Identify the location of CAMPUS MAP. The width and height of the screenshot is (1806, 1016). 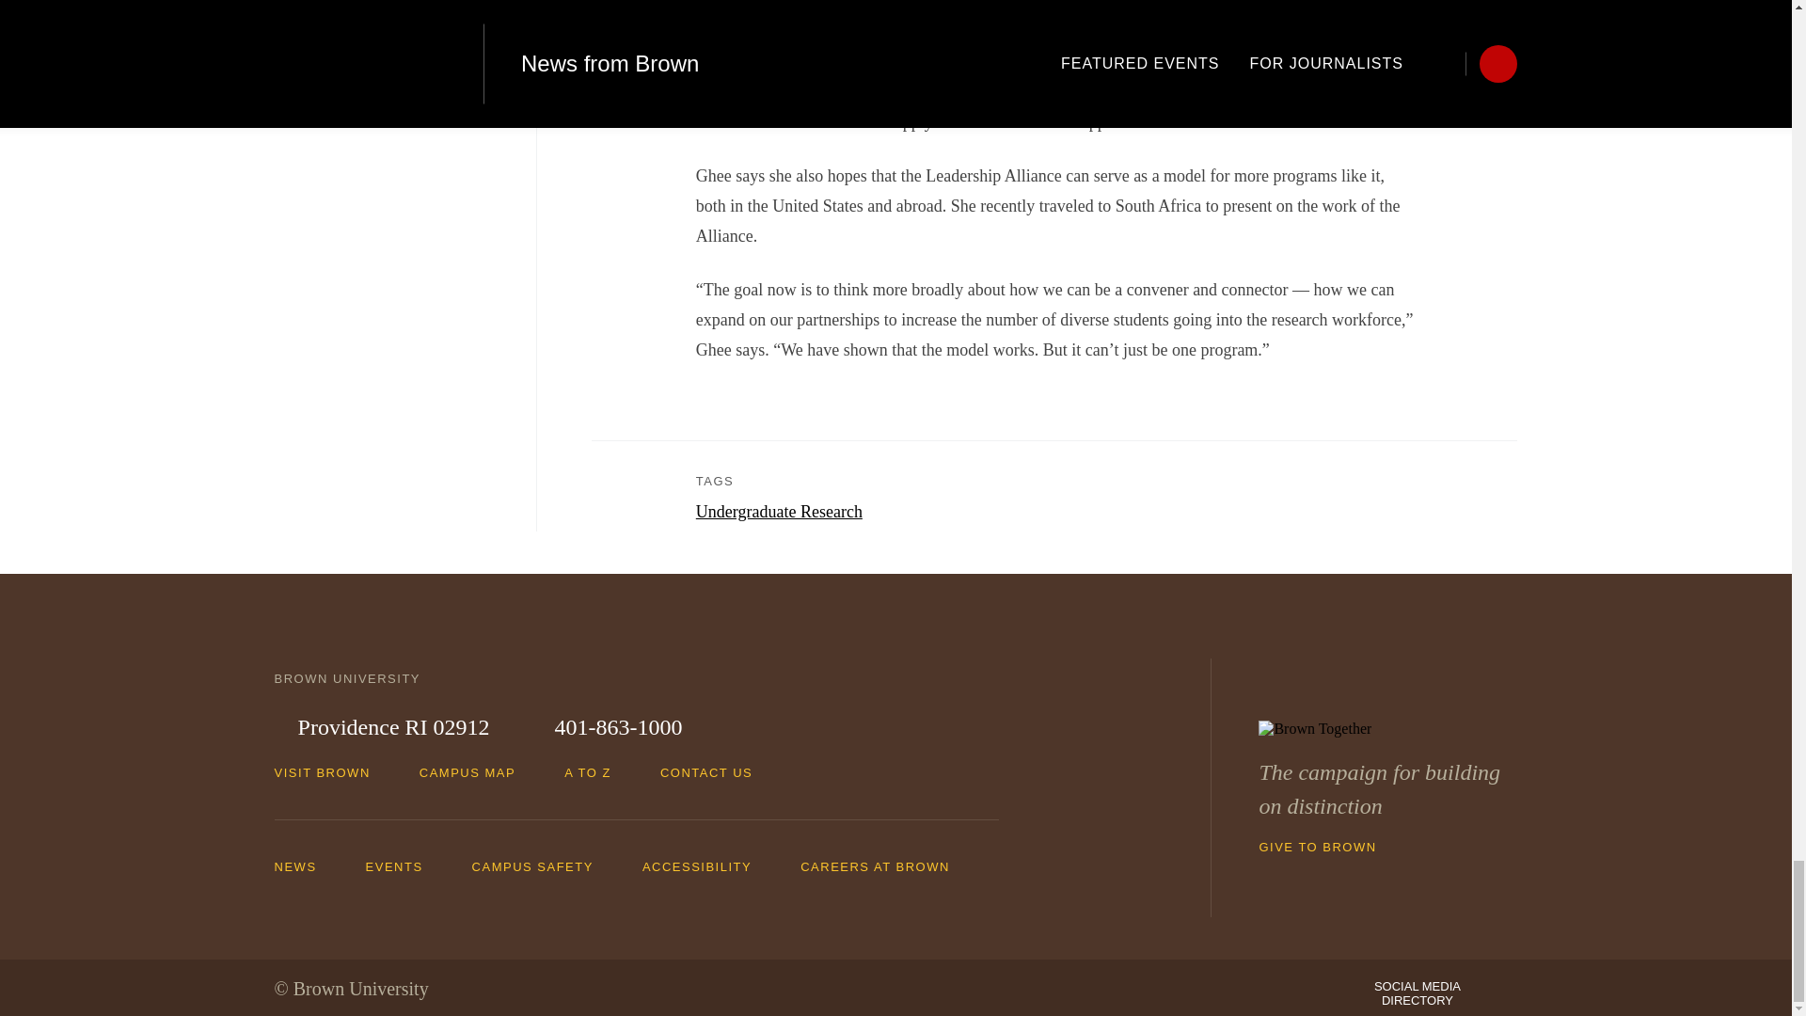
(476, 772).